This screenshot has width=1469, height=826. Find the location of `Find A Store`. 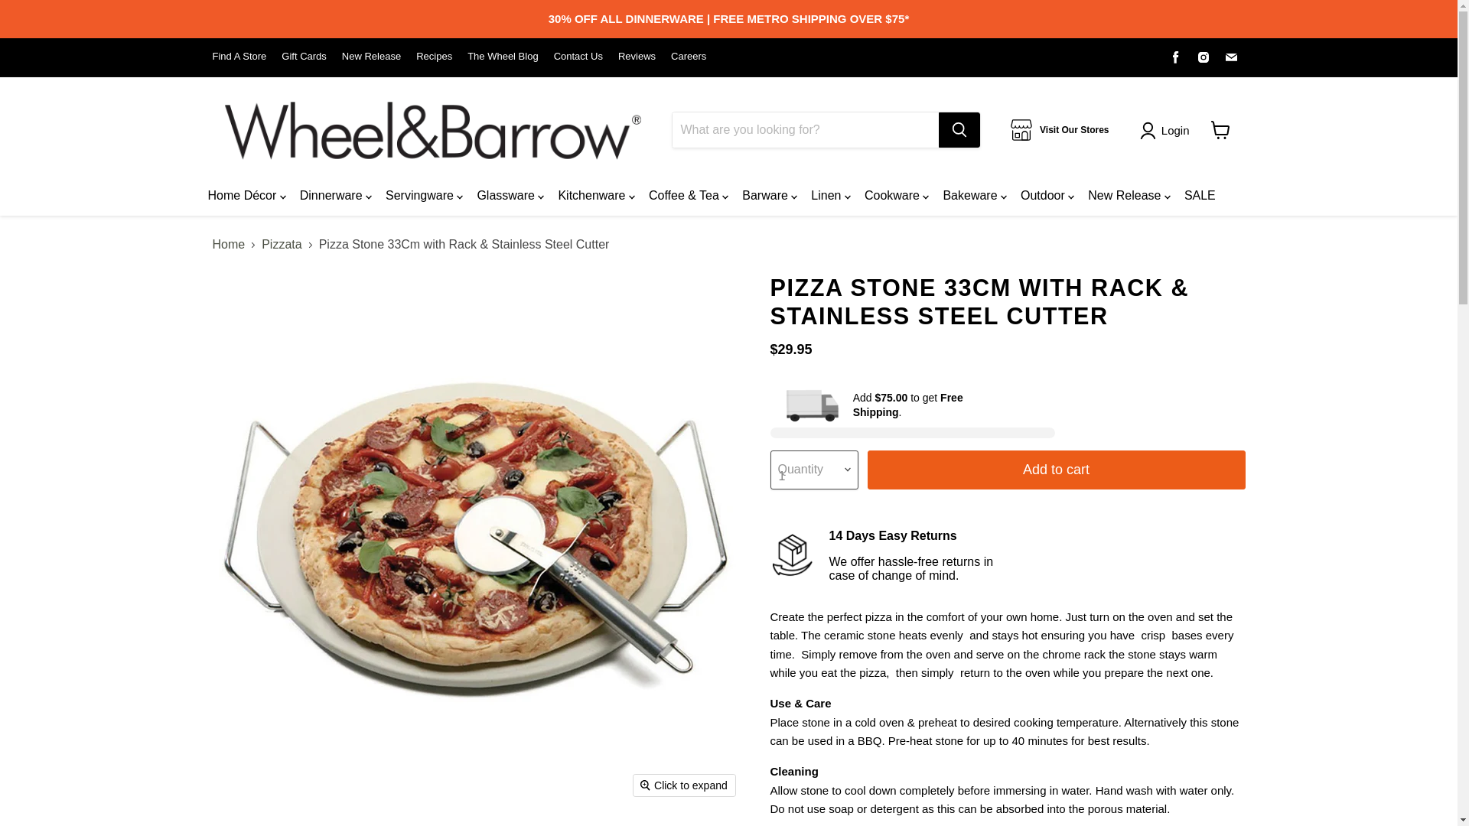

Find A Store is located at coordinates (240, 57).